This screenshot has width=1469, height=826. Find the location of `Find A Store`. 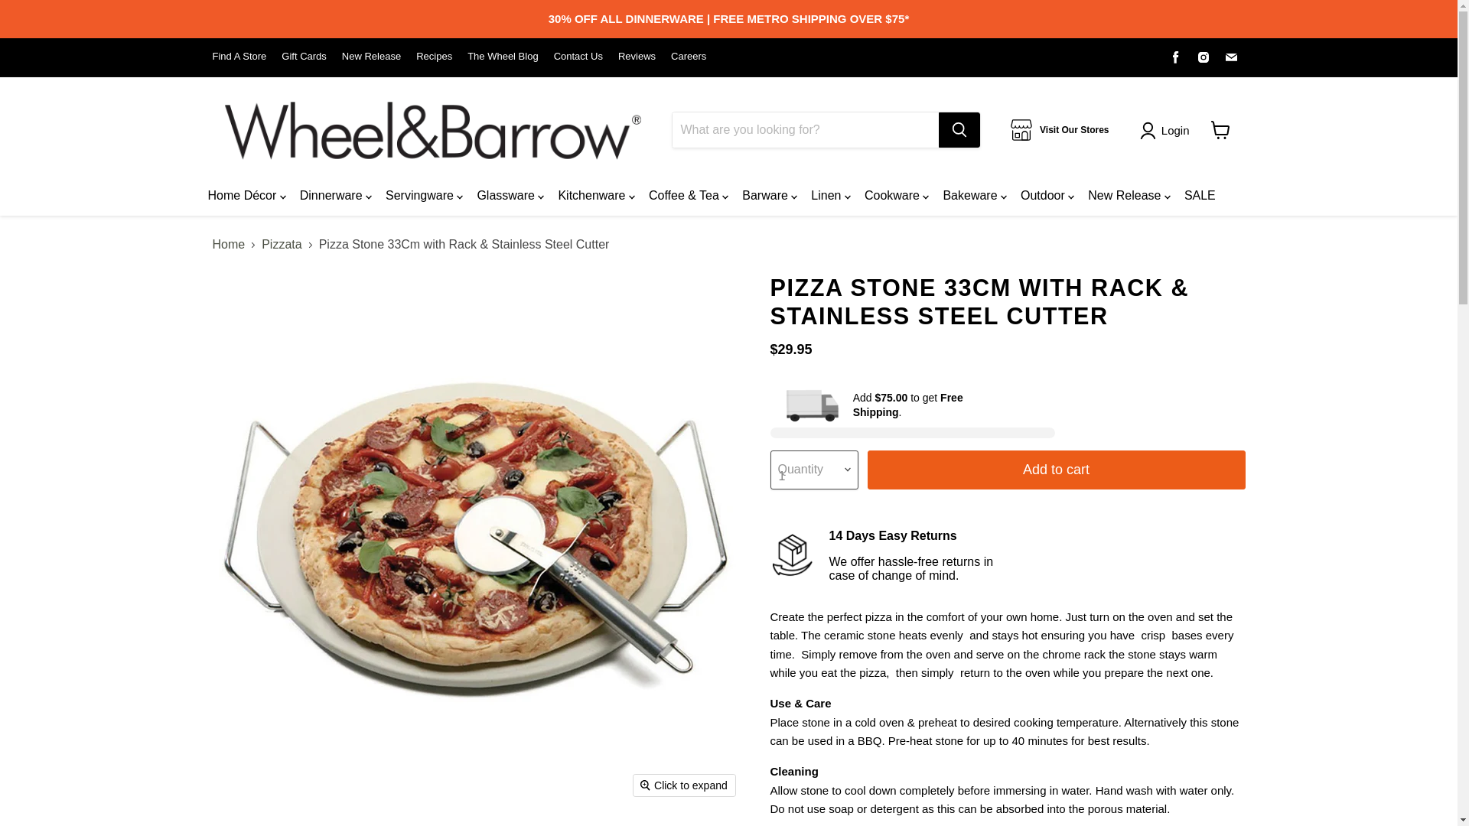

Find A Store is located at coordinates (240, 57).